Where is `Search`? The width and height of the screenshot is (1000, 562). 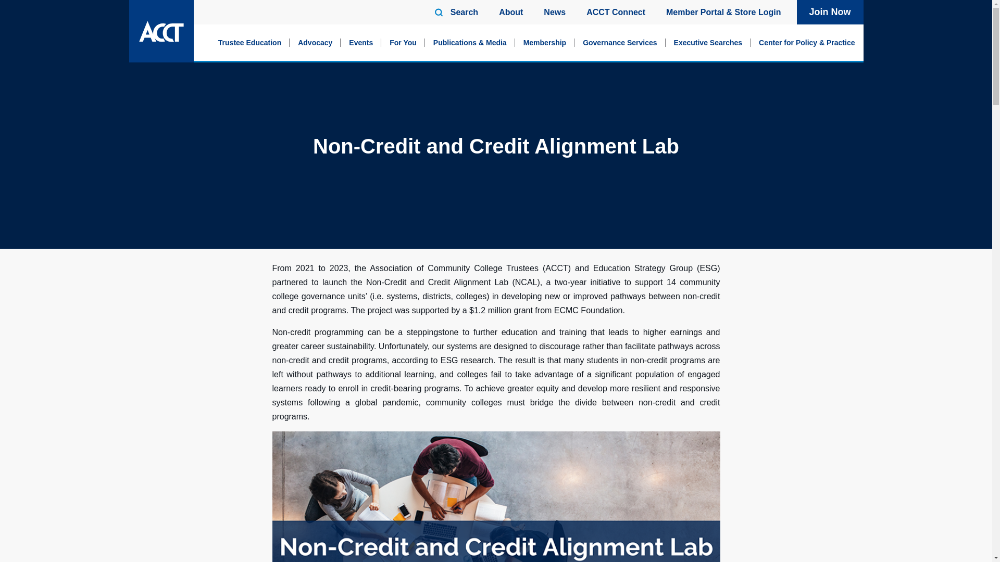
Search is located at coordinates (464, 12).